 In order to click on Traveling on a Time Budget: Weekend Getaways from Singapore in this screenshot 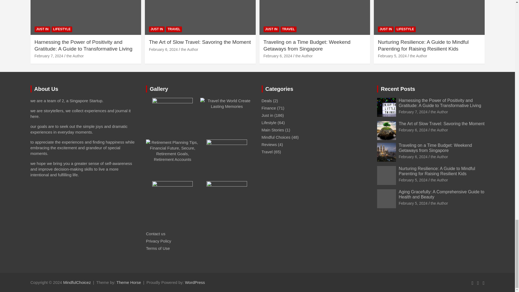, I will do `click(277, 56)`.